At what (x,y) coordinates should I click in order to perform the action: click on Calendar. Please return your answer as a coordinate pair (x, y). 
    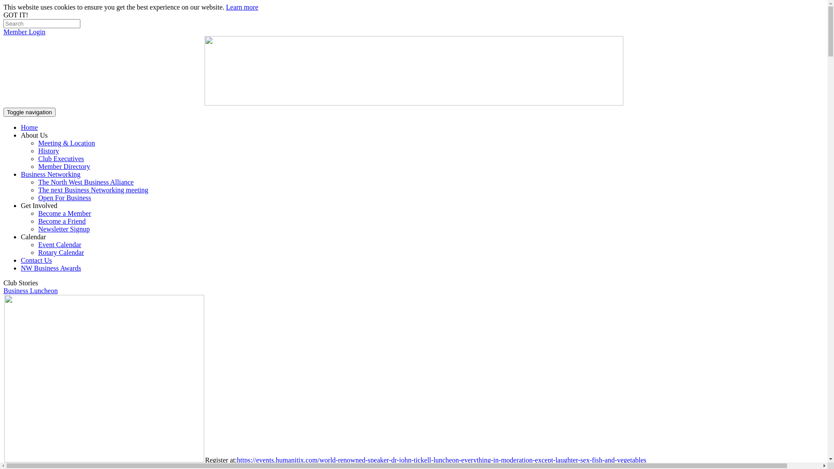
    Looking at the image, I should click on (33, 237).